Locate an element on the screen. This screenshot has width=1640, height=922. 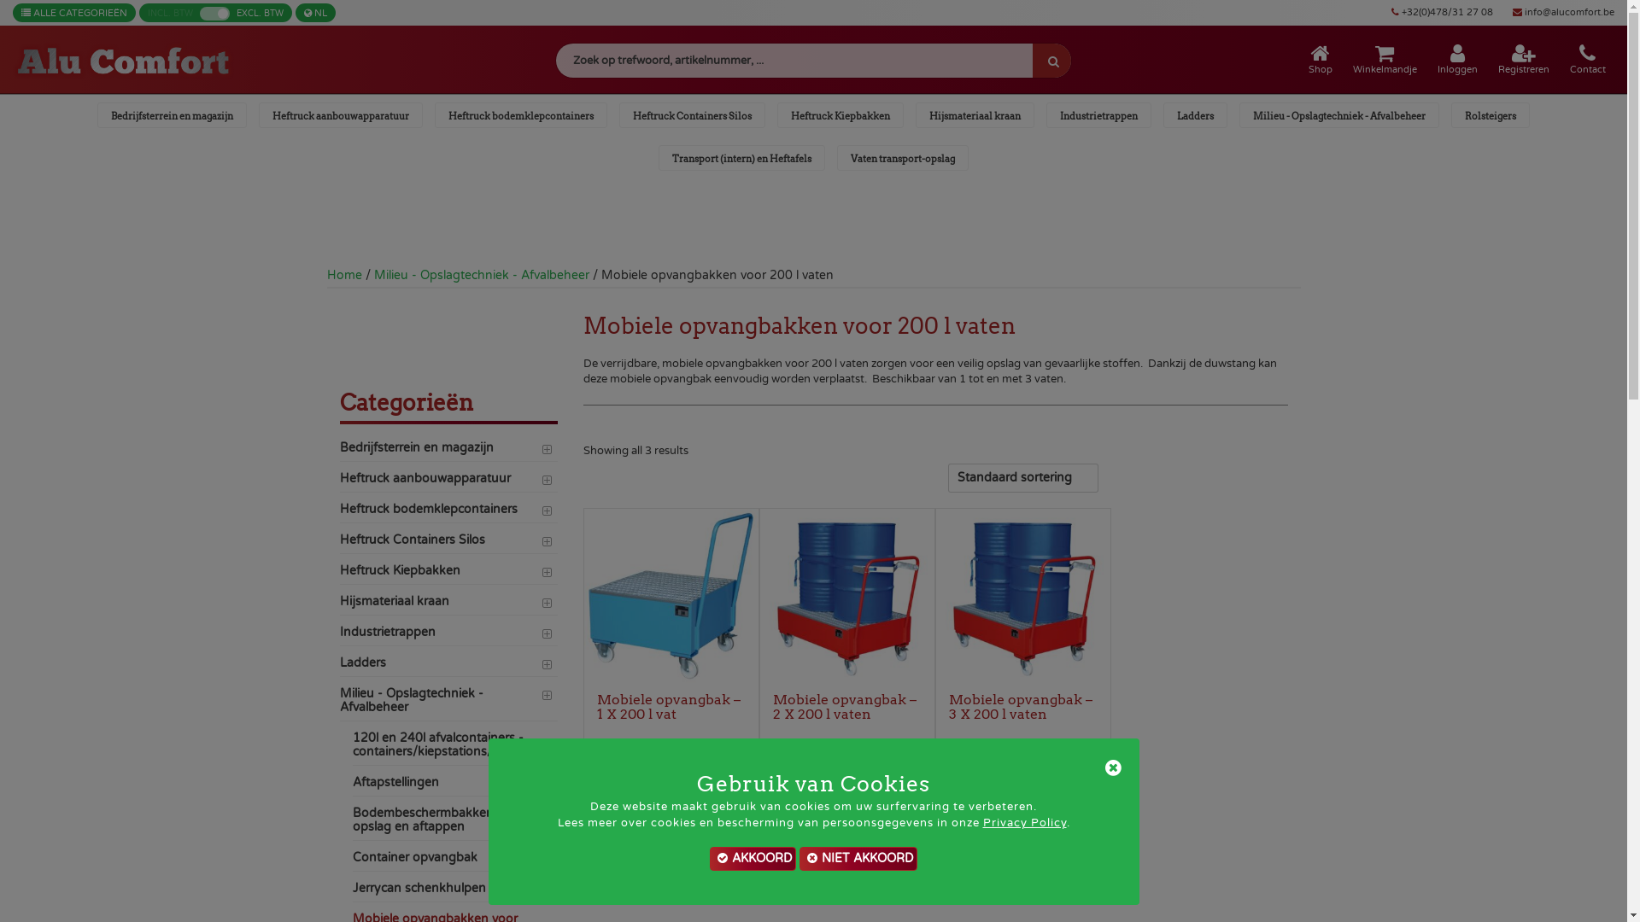
Heftruck aanbouwapparatuur is located at coordinates (449, 482).